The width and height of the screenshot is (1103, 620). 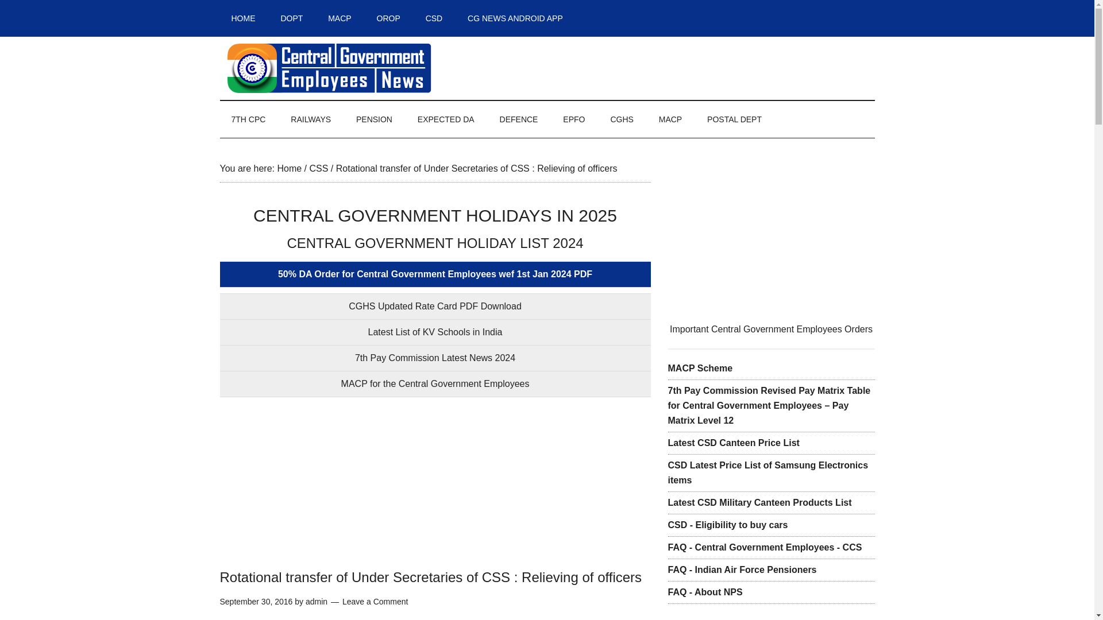 What do you see at coordinates (318, 169) in the screenshot?
I see `CSS` at bounding box center [318, 169].